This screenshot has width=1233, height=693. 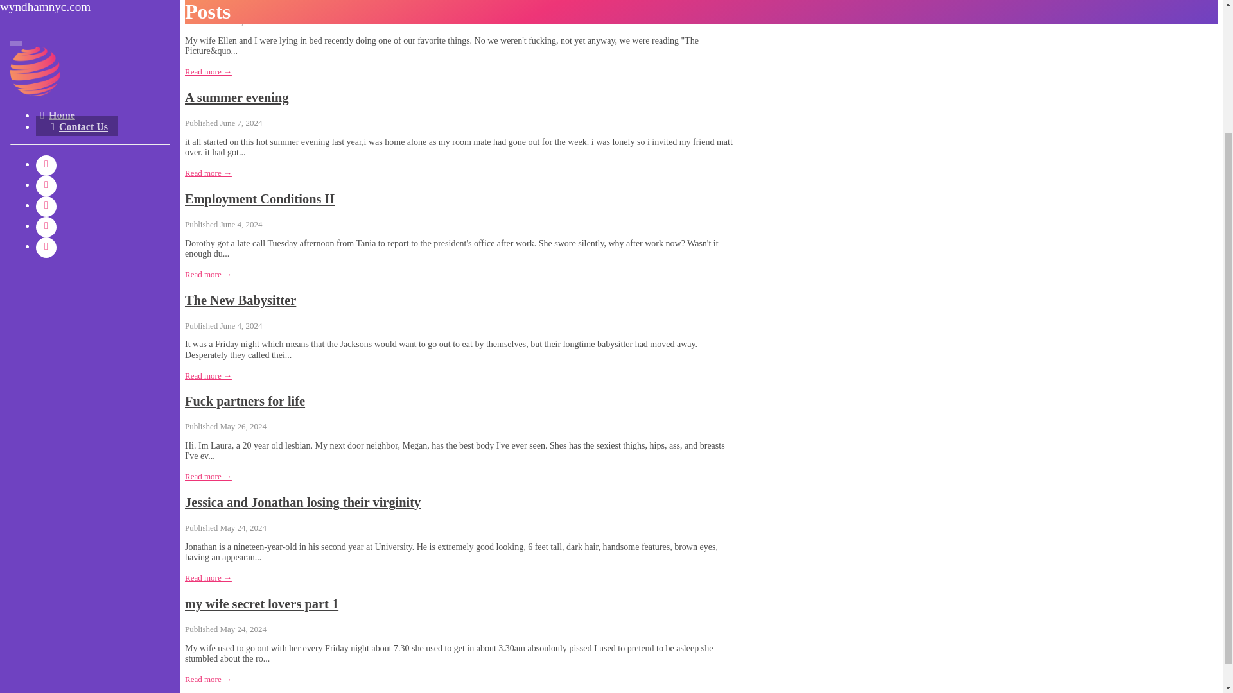 I want to click on Slut Wife The photo shoot, so click(x=258, y=1).